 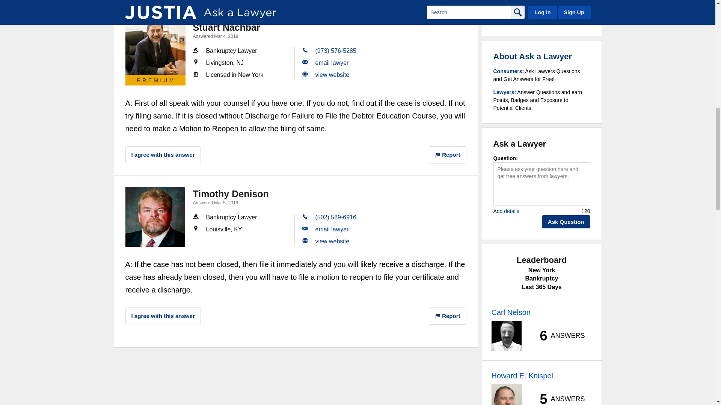 I want to click on Ask a Lawyer - Leaderboard - Lawyer Name, so click(x=510, y=312).